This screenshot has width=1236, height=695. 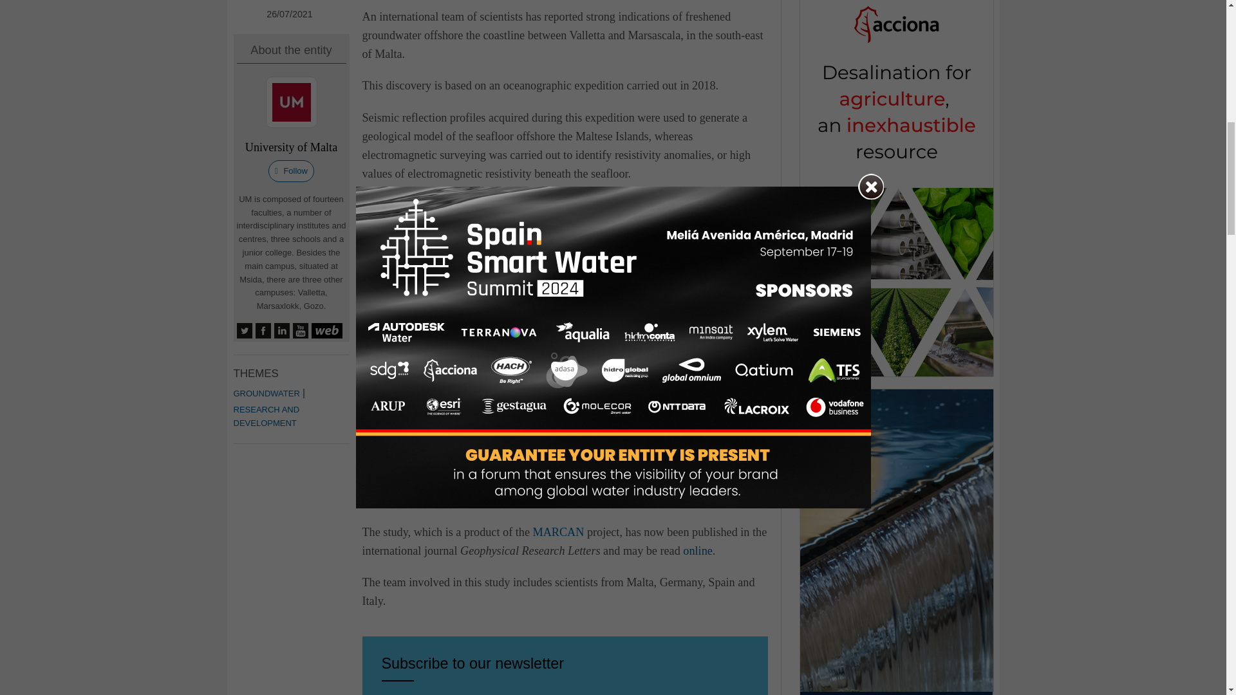 What do you see at coordinates (245, 331) in the screenshot?
I see `View University of Malta's profile on Twitter` at bounding box center [245, 331].